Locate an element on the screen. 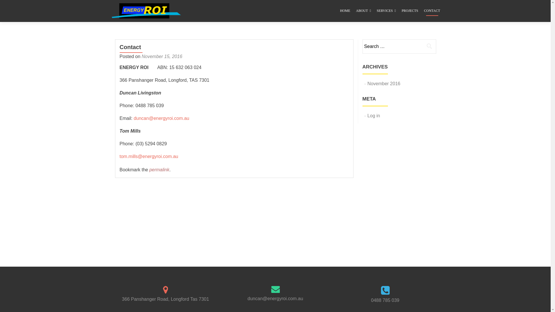  SERVICES is located at coordinates (386, 11).